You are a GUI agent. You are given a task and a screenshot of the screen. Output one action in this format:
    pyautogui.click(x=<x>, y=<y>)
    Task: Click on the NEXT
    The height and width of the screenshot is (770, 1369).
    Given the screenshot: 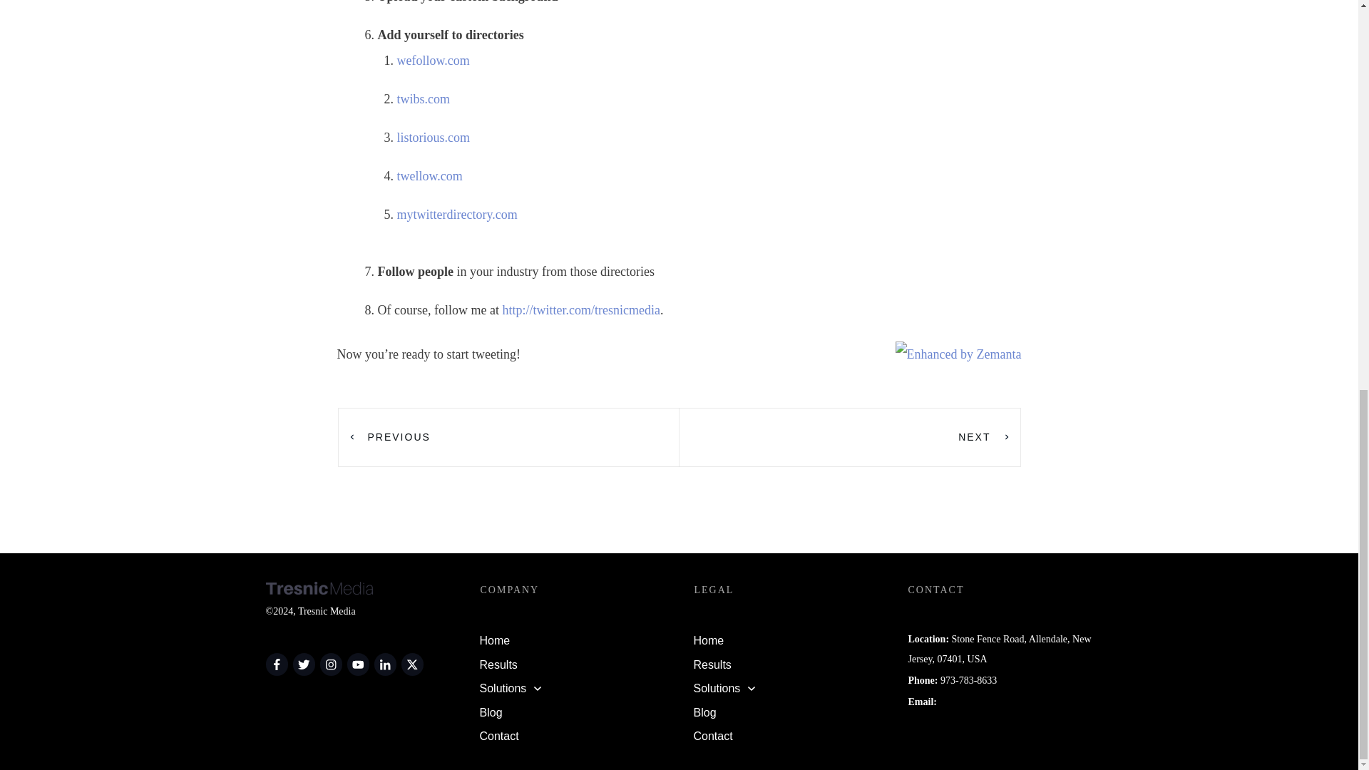 What is the action you would take?
    pyautogui.click(x=985, y=436)
    